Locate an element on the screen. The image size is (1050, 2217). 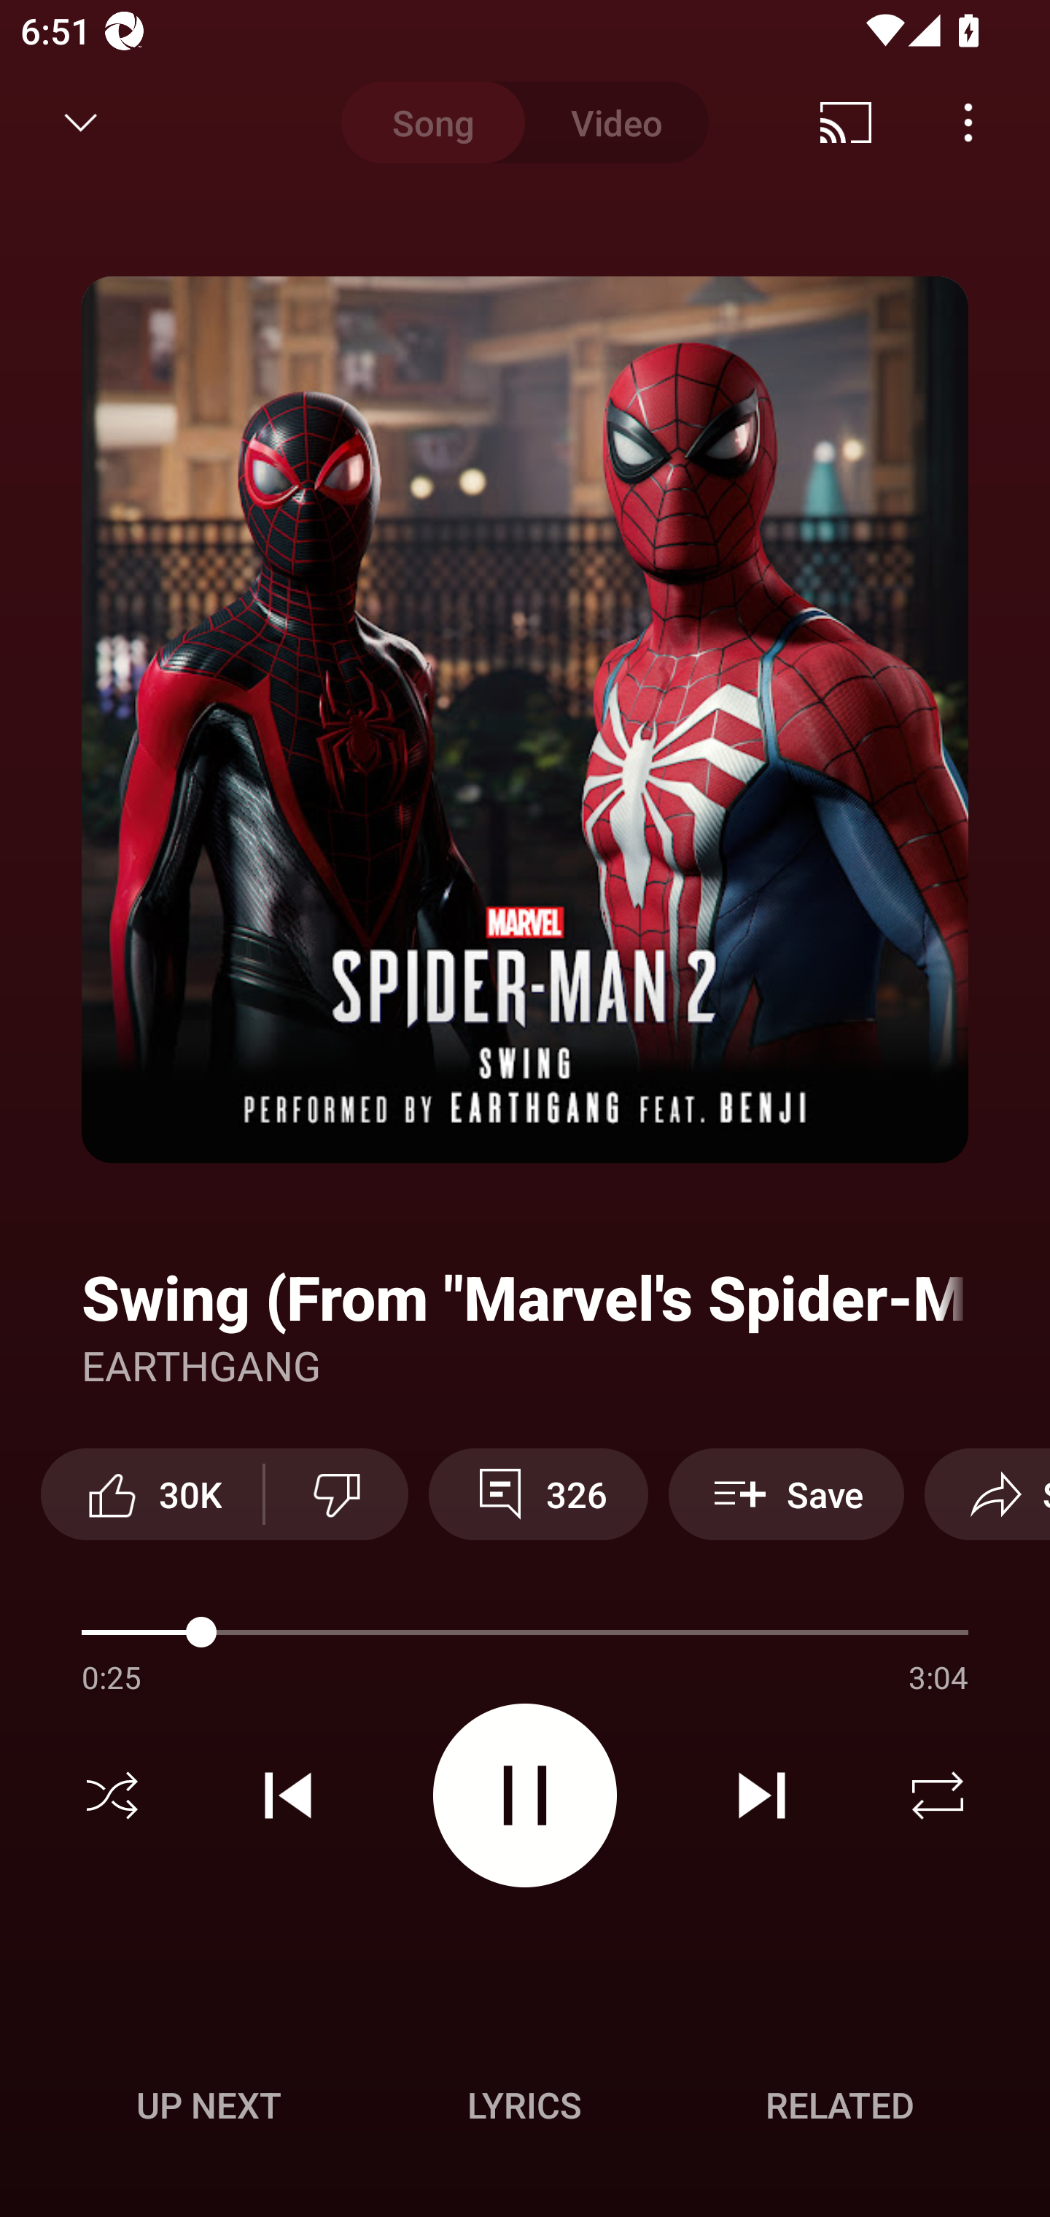
326 View 326 comments is located at coordinates (538, 1494).